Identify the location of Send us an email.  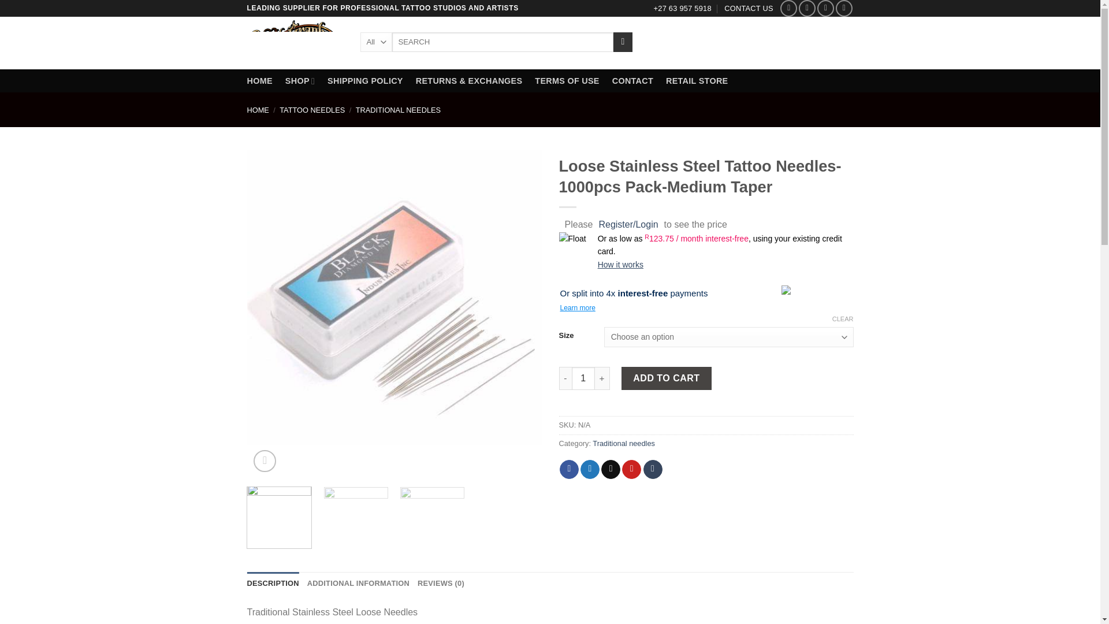
(825, 8).